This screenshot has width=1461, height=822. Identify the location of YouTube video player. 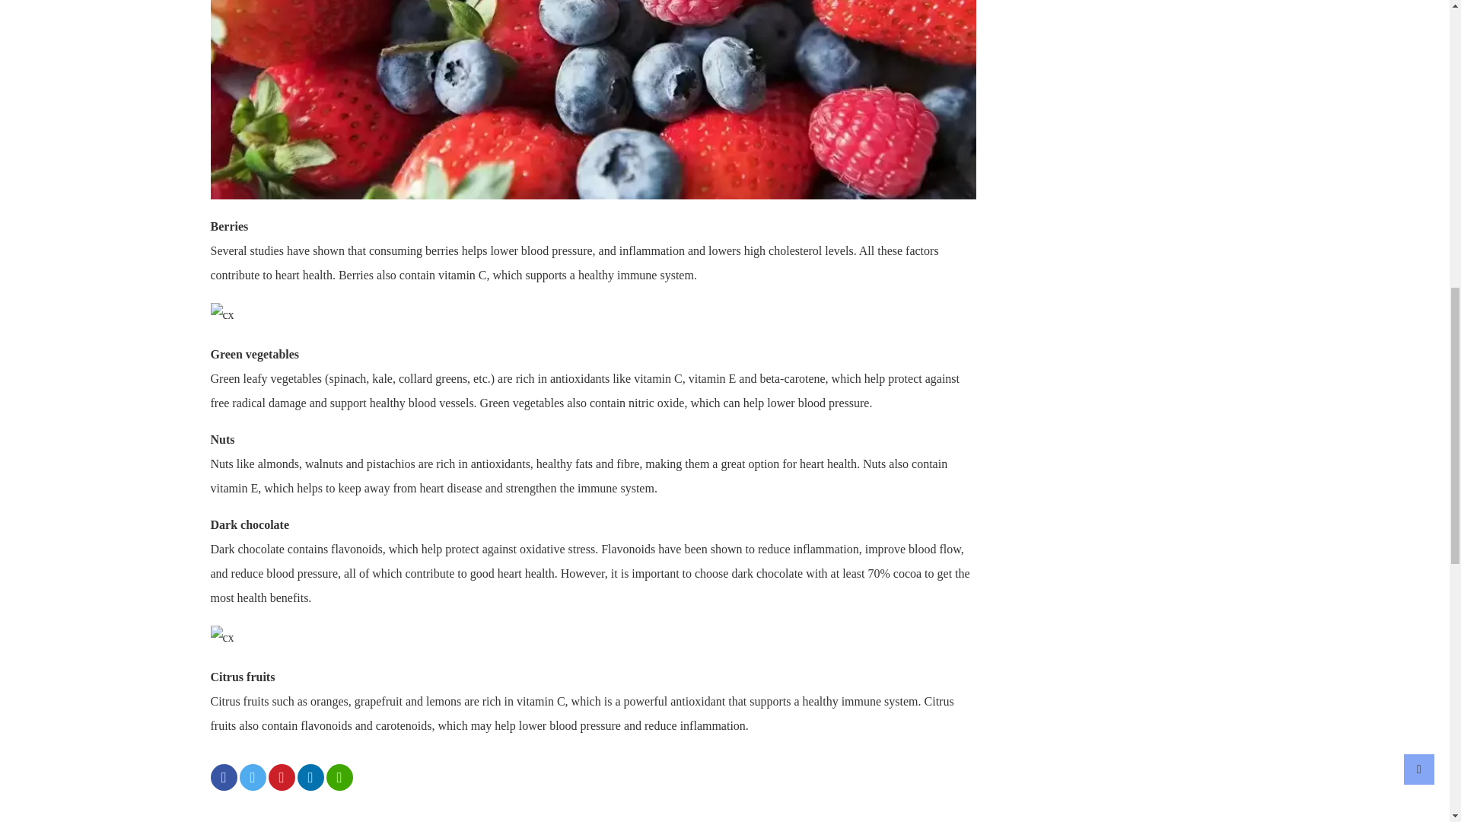
(593, 814).